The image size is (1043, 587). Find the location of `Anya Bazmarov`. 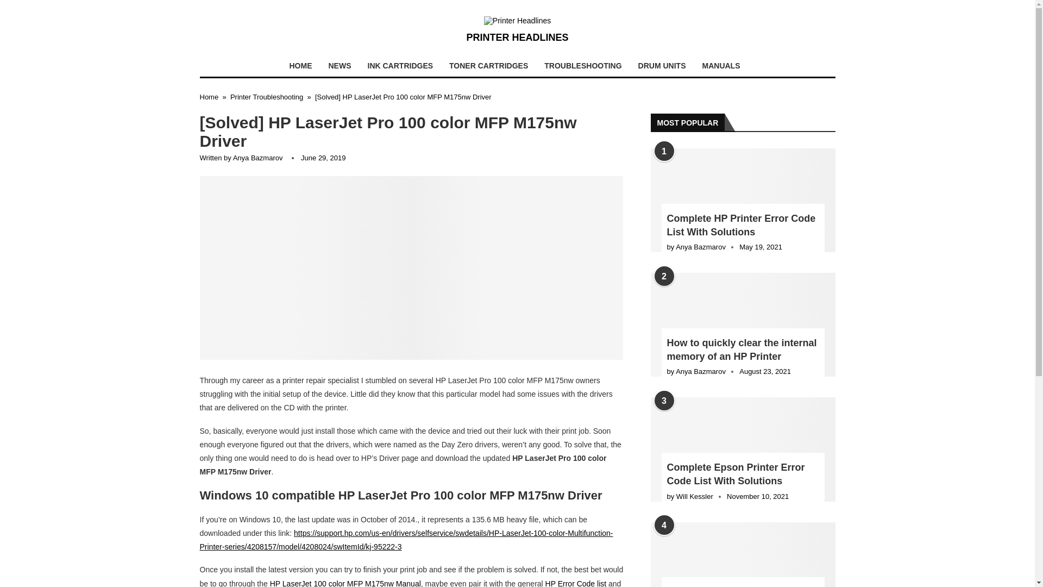

Anya Bazmarov is located at coordinates (257, 158).